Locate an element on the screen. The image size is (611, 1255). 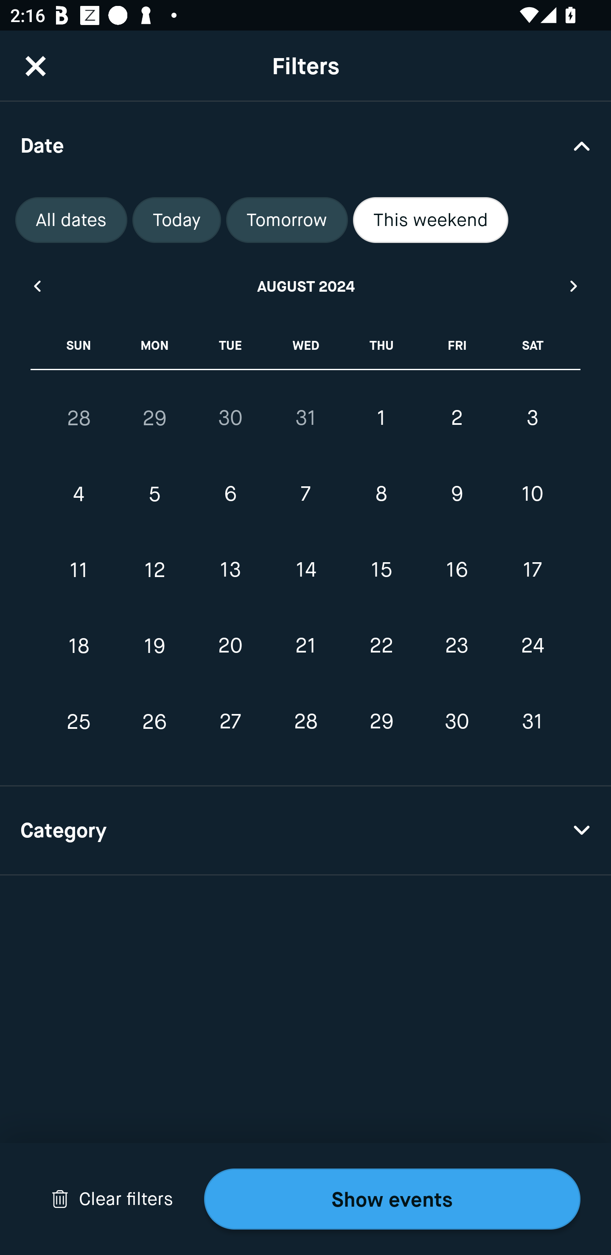
25 is located at coordinates (79, 722).